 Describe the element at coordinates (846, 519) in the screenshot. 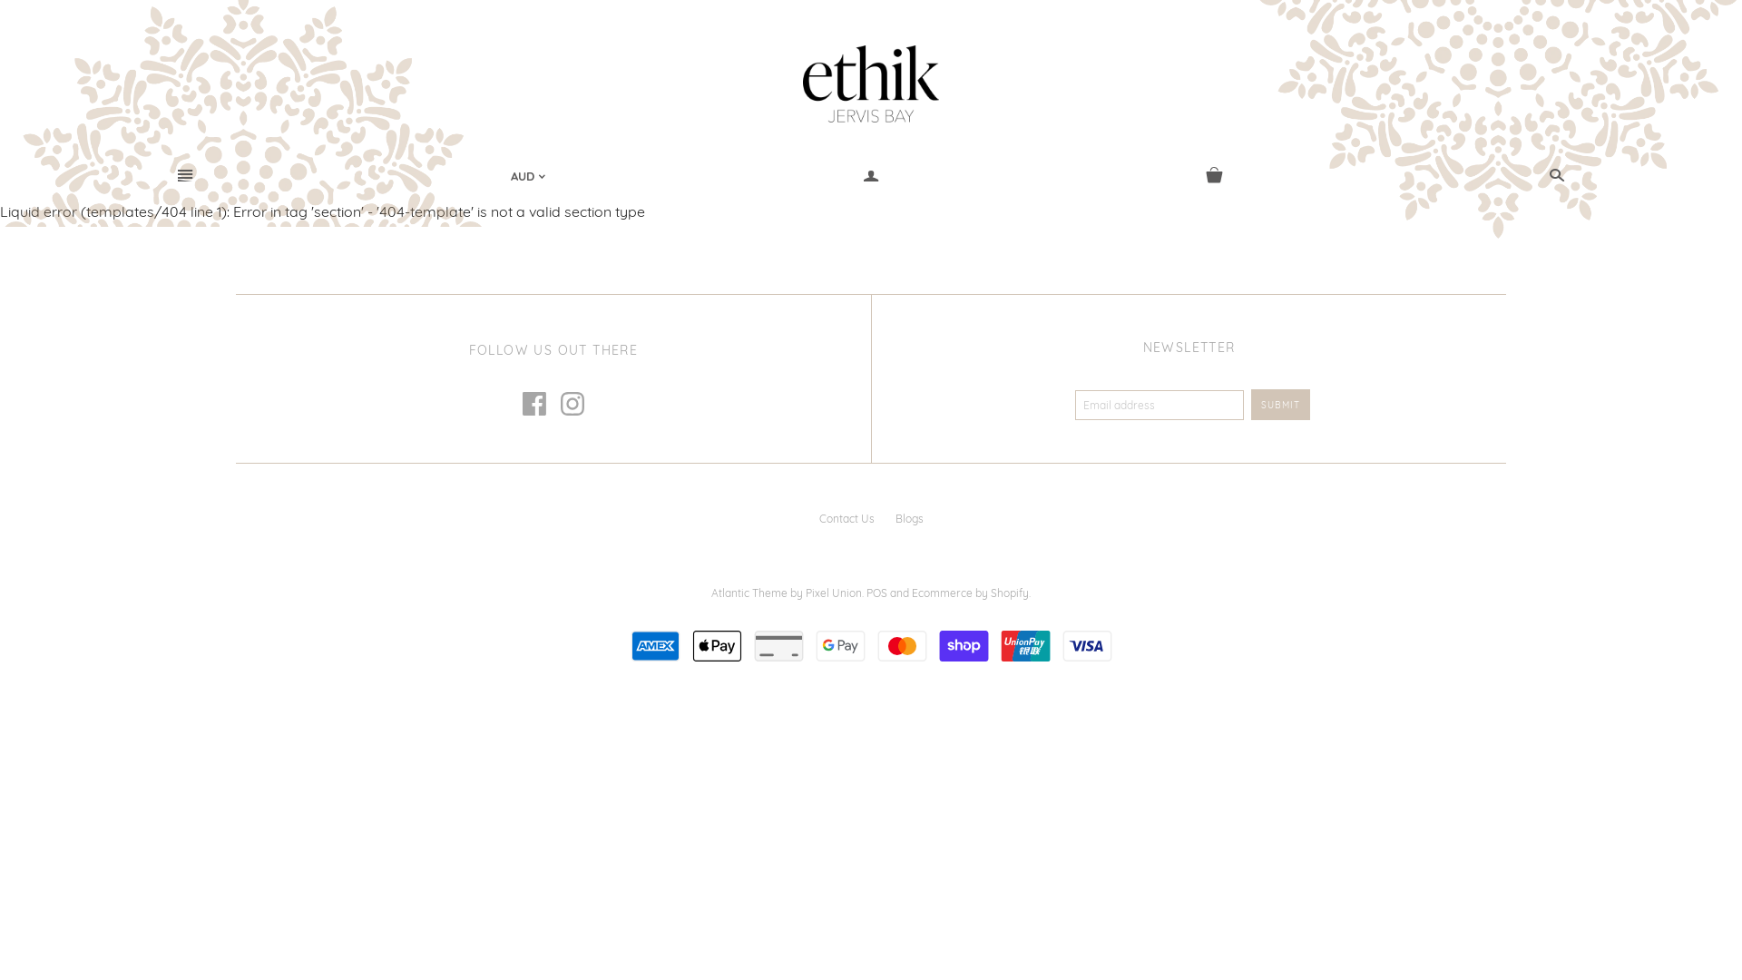

I see `Contact Us` at that location.